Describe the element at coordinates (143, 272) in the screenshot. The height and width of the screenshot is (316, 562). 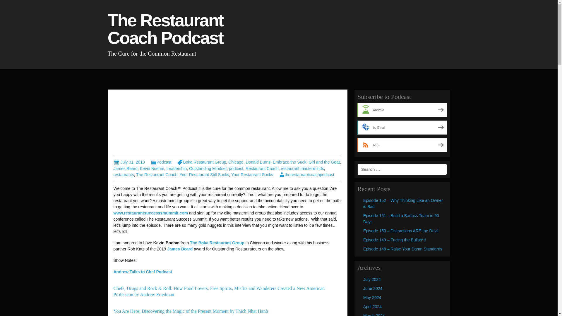
I see `Andrew Talks to Chef Podcast` at that location.